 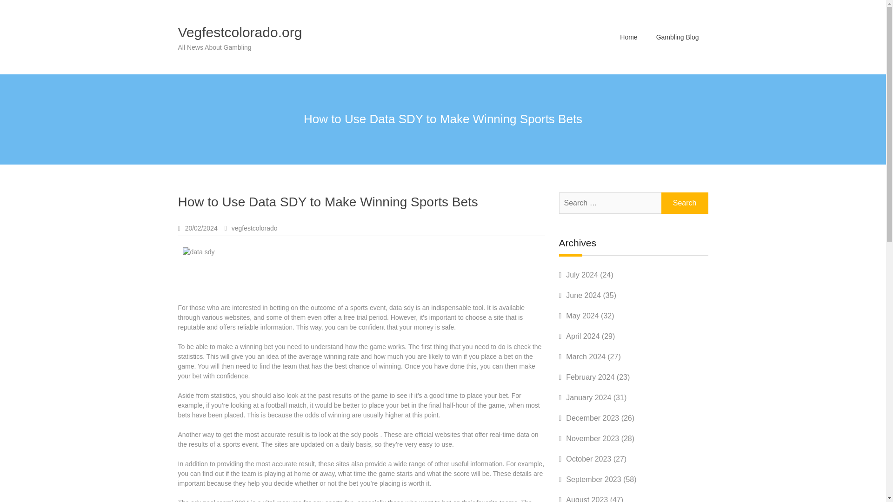 What do you see at coordinates (582, 336) in the screenshot?
I see `April 2024` at bounding box center [582, 336].